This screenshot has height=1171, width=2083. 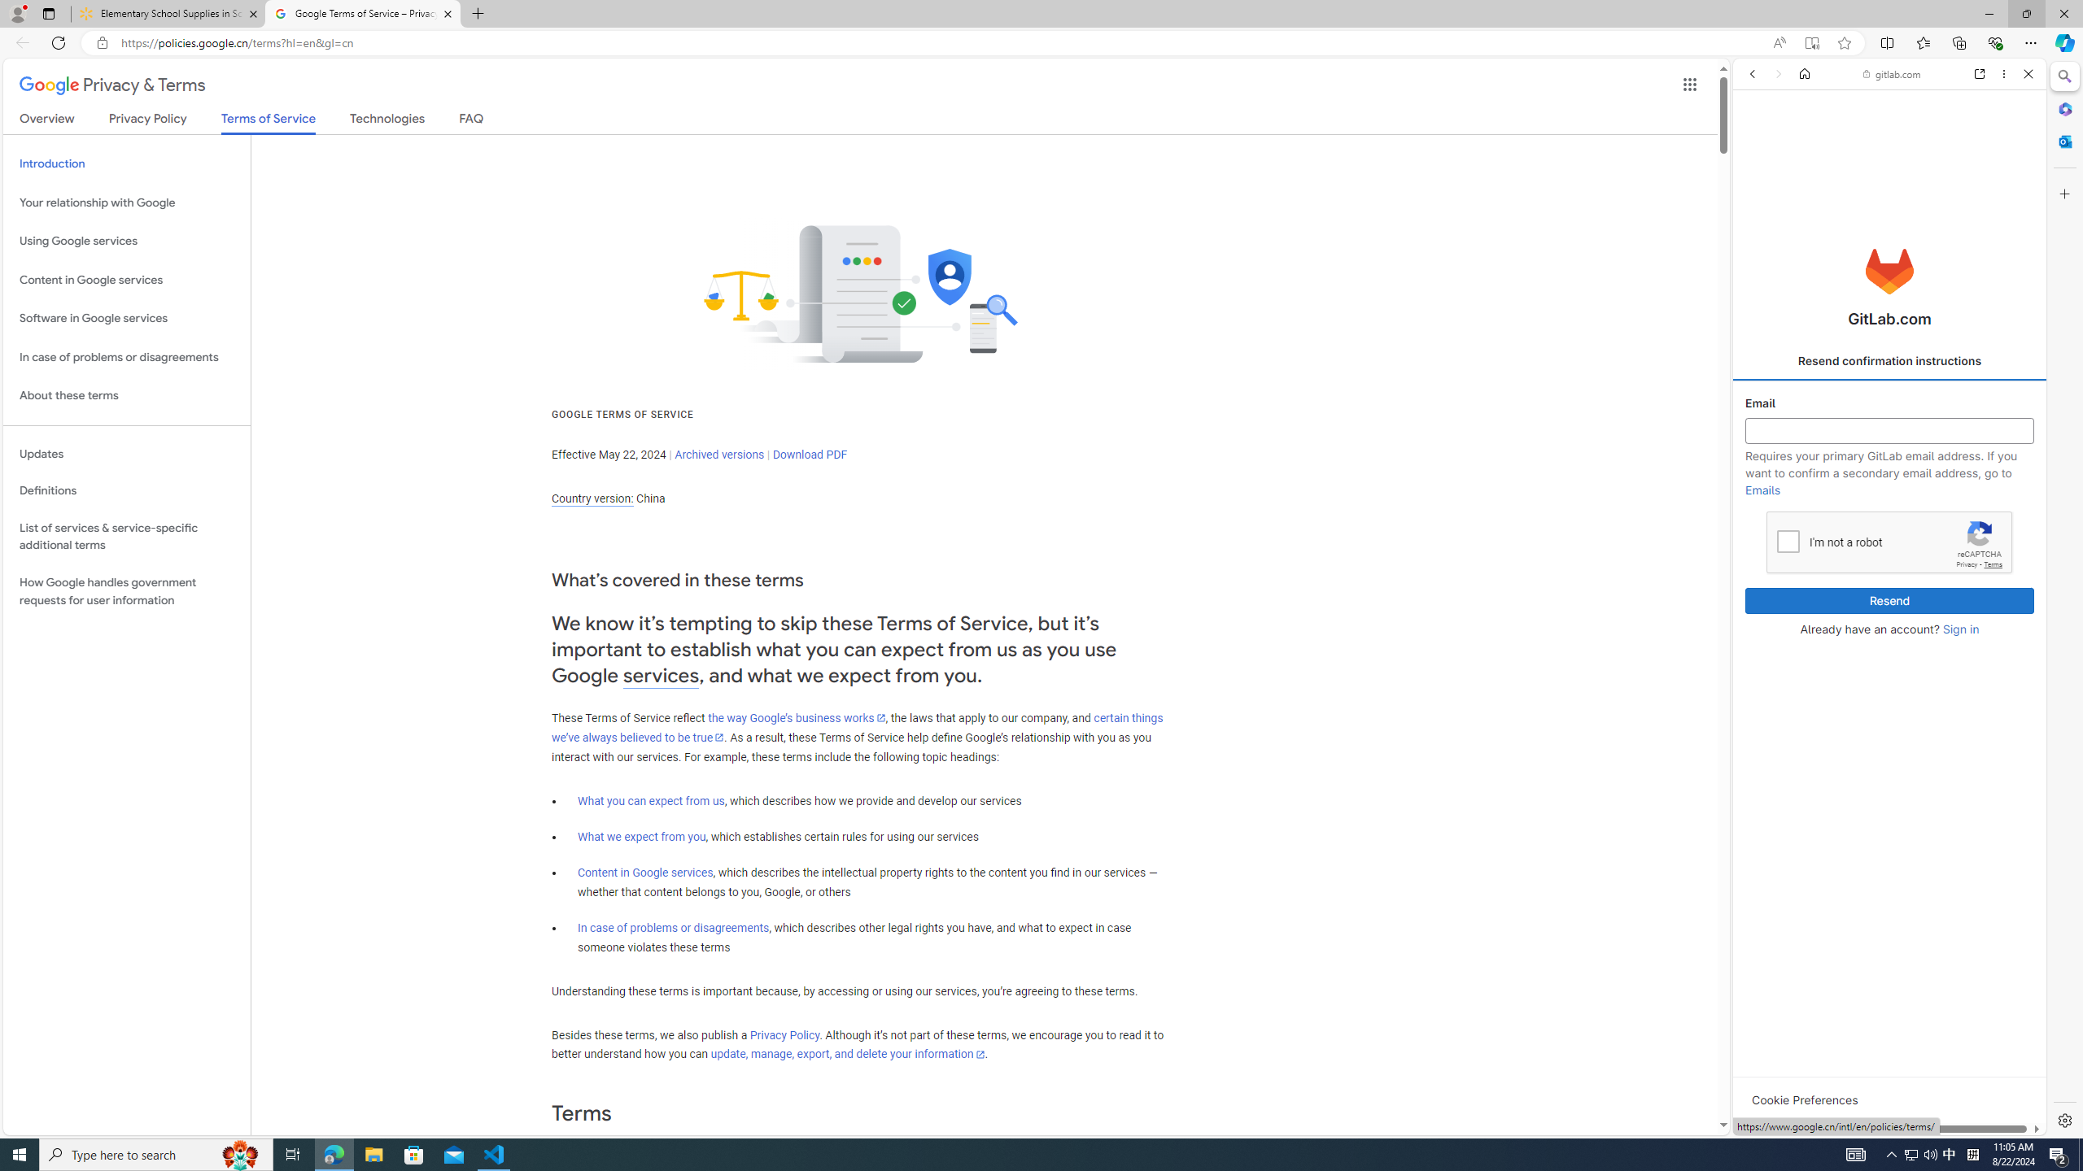 What do you see at coordinates (1889, 402) in the screenshot?
I see `Login` at bounding box center [1889, 402].